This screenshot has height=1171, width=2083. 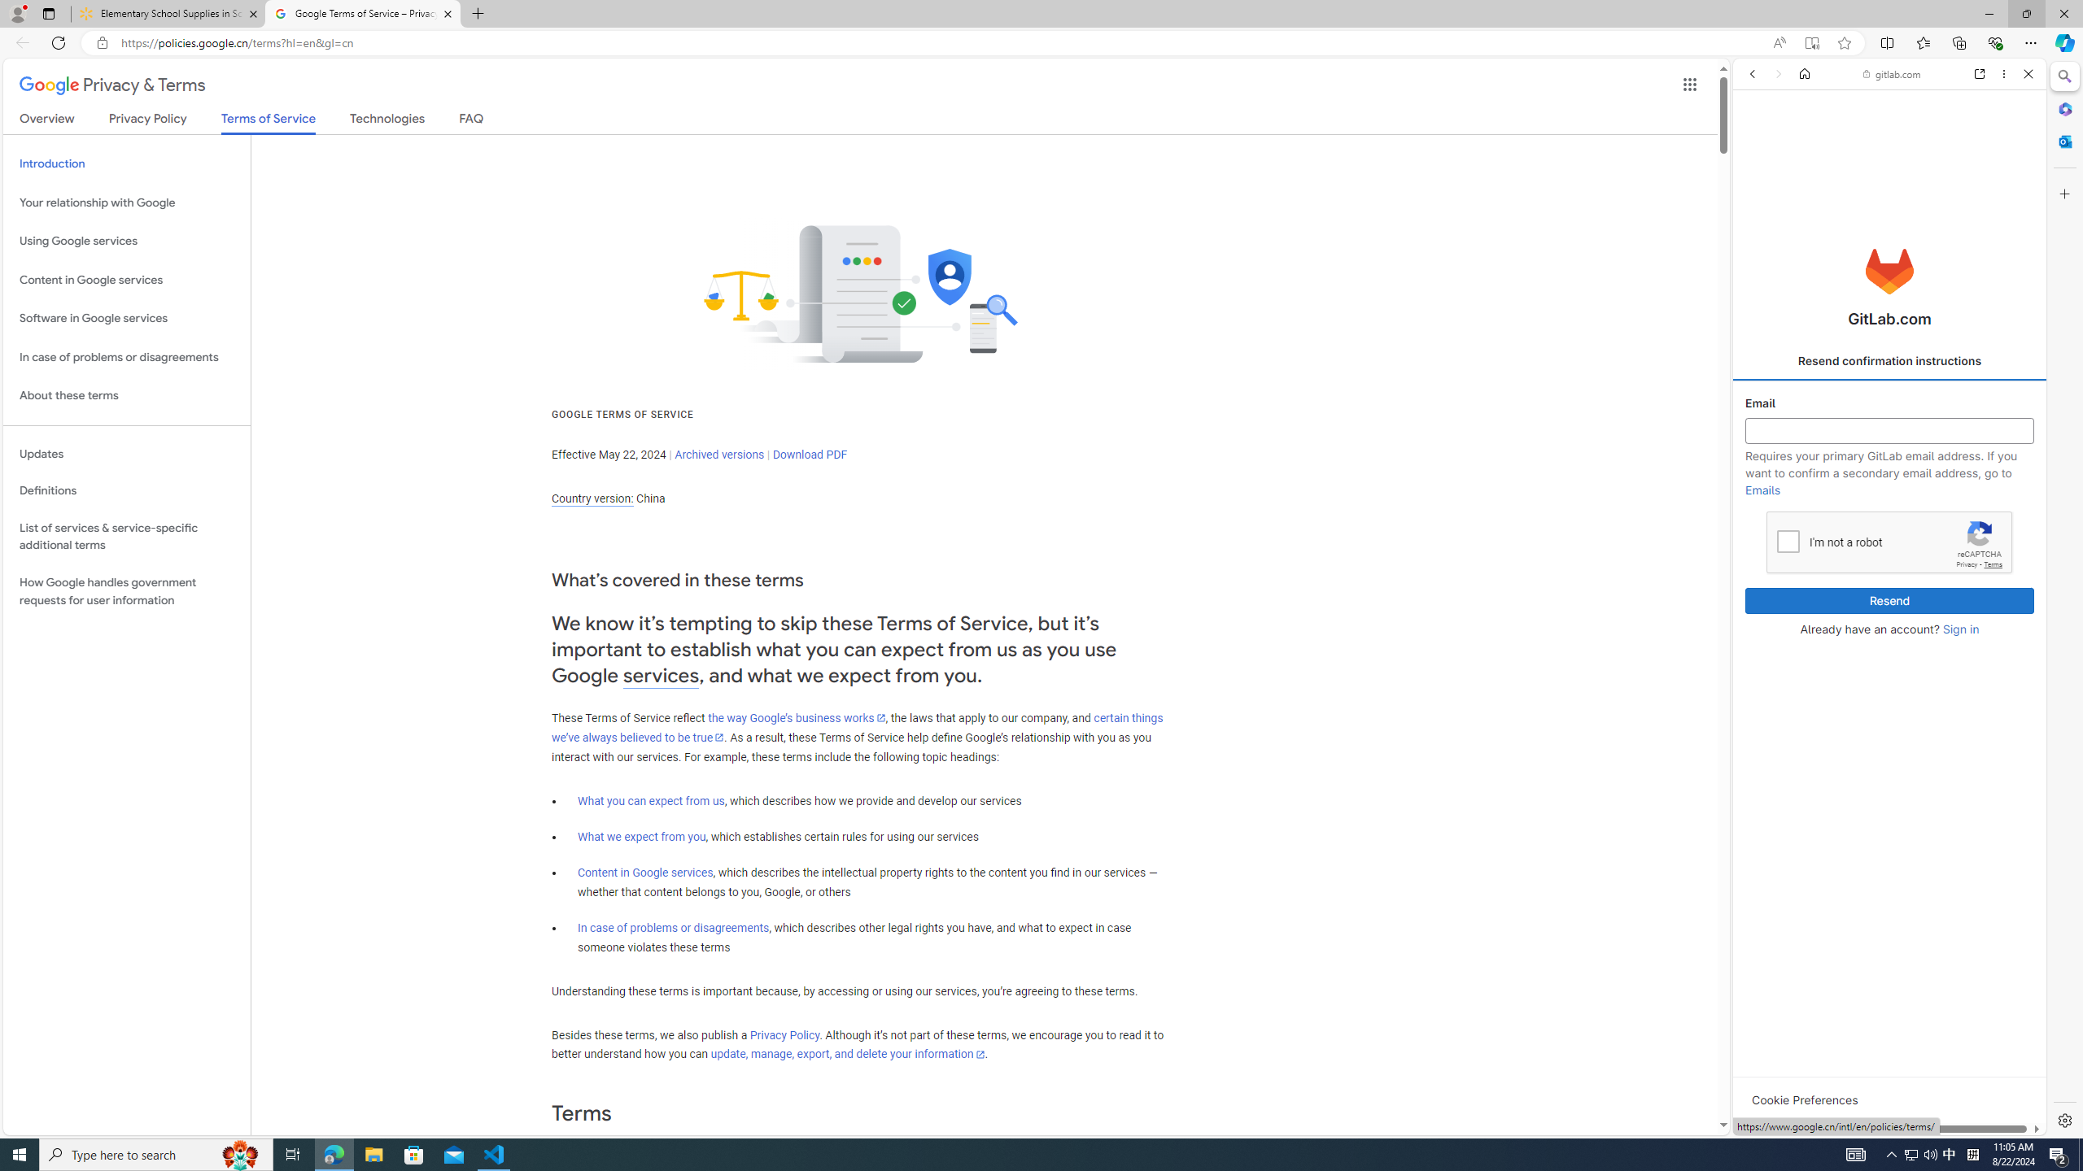 What do you see at coordinates (1889, 402) in the screenshot?
I see `Login` at bounding box center [1889, 402].